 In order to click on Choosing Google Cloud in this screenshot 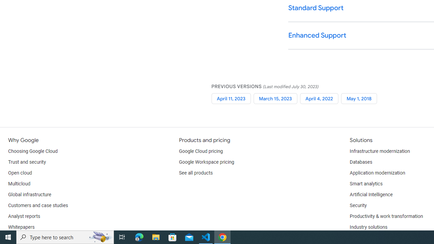, I will do `click(33, 151)`.